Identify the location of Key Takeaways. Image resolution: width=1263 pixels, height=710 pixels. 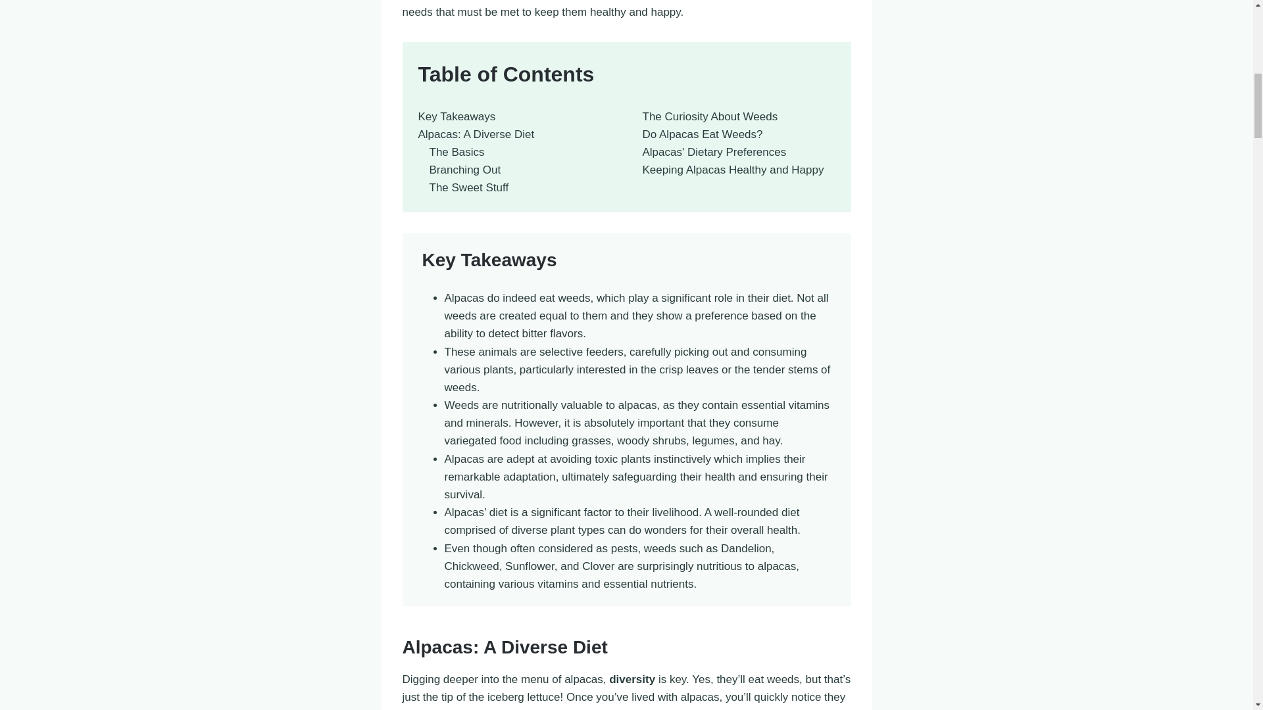
(457, 116).